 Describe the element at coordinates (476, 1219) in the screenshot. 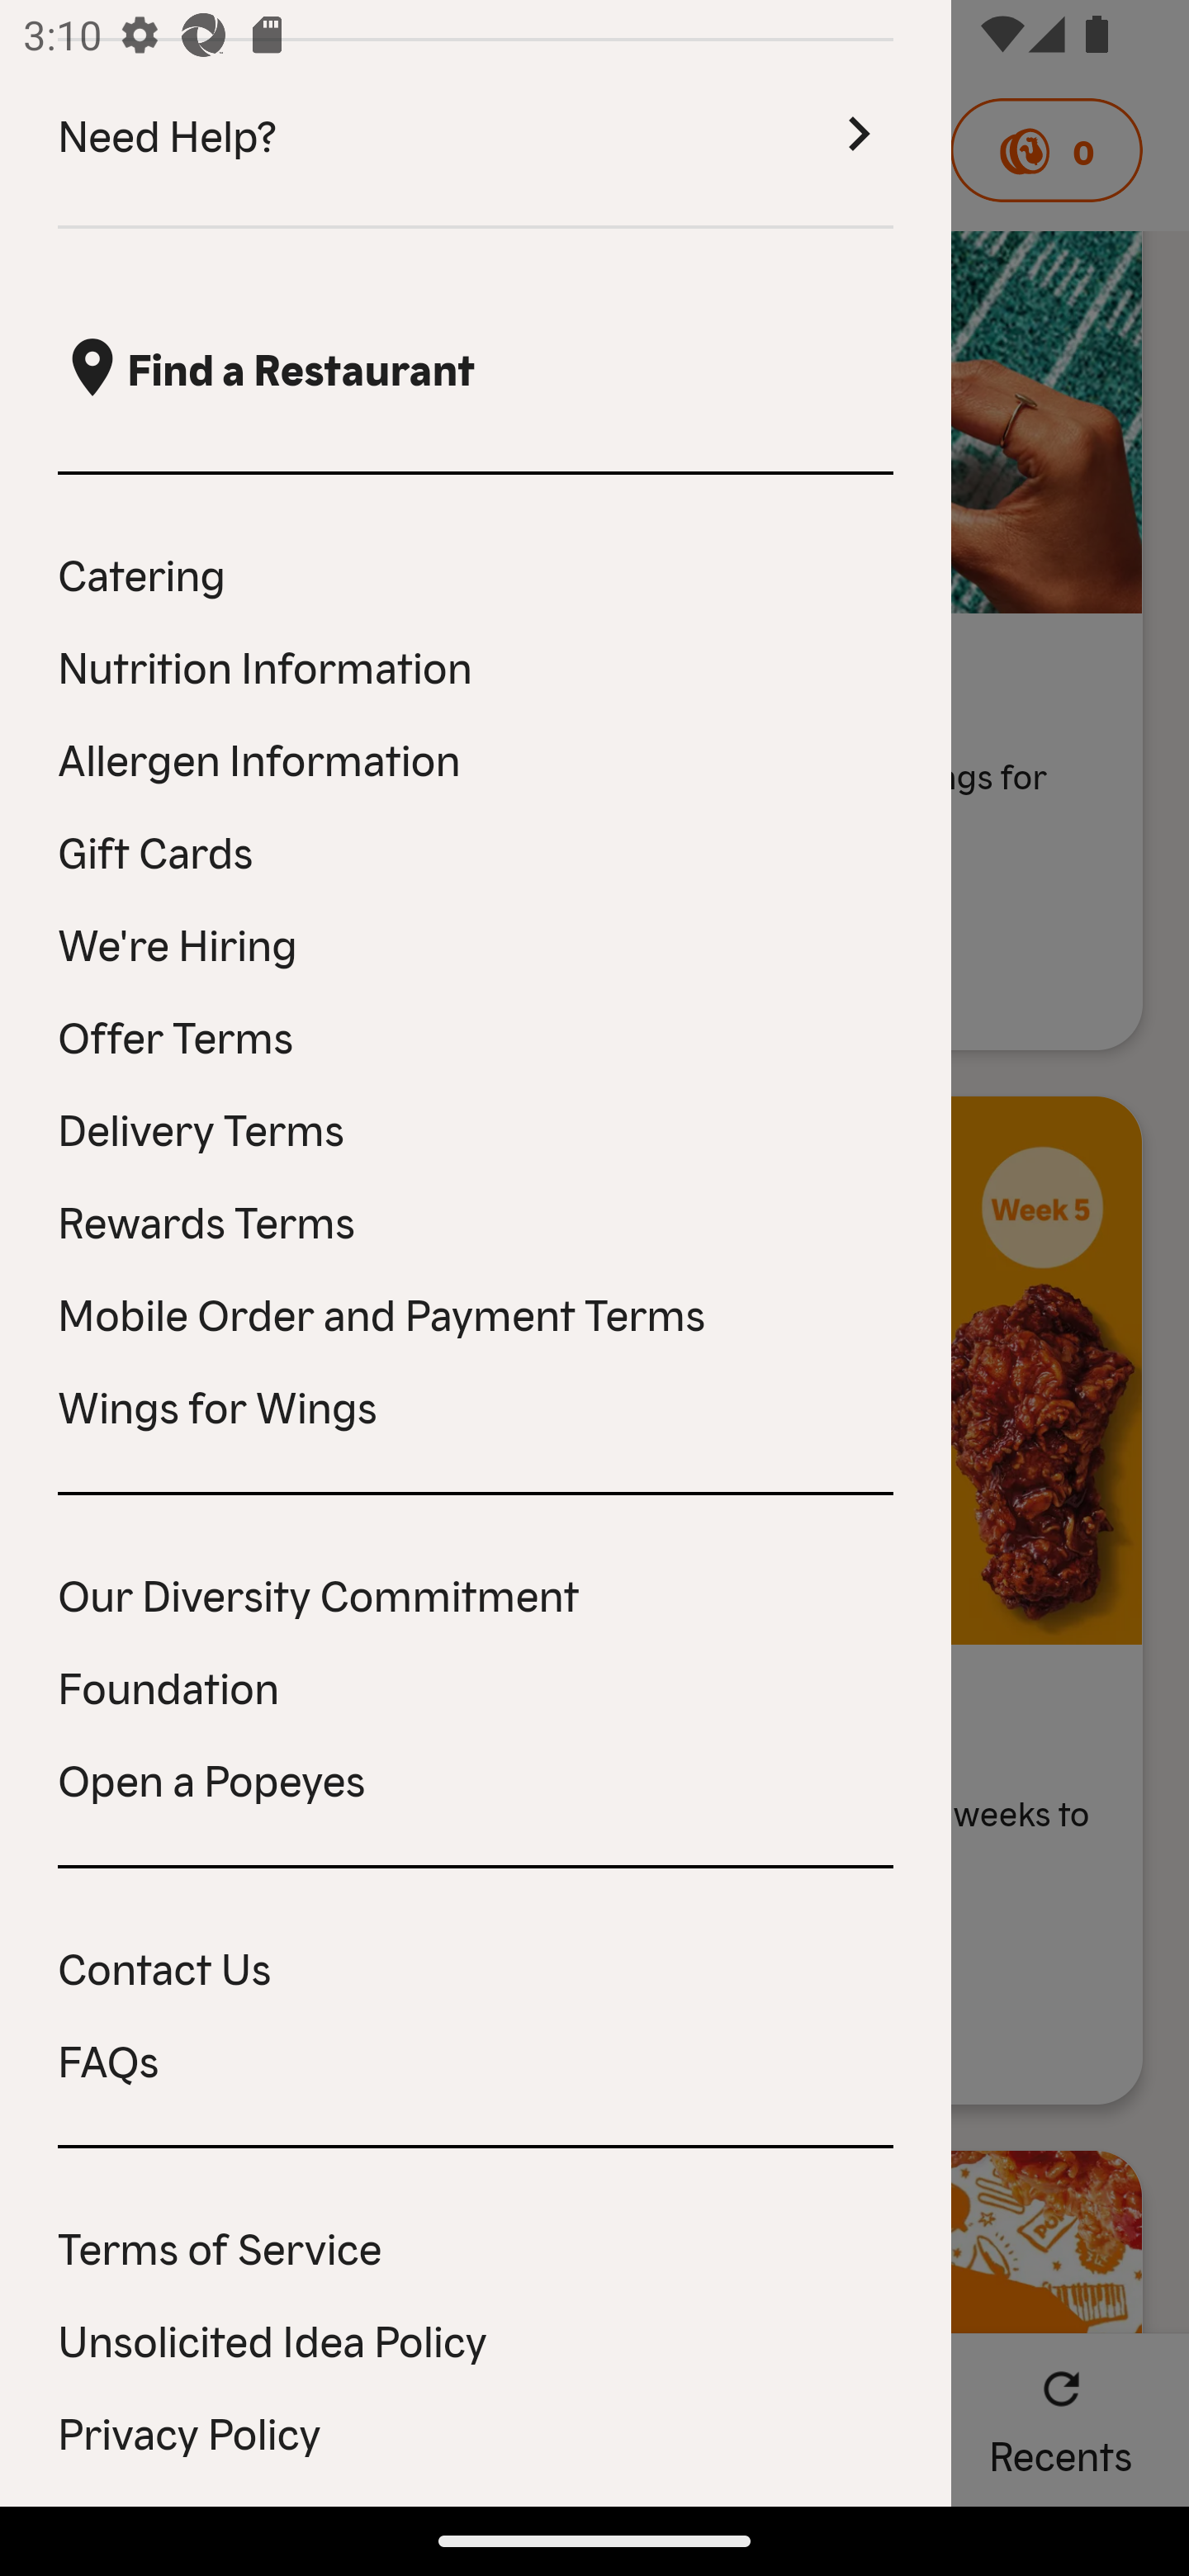

I see `Rewards Terms` at that location.